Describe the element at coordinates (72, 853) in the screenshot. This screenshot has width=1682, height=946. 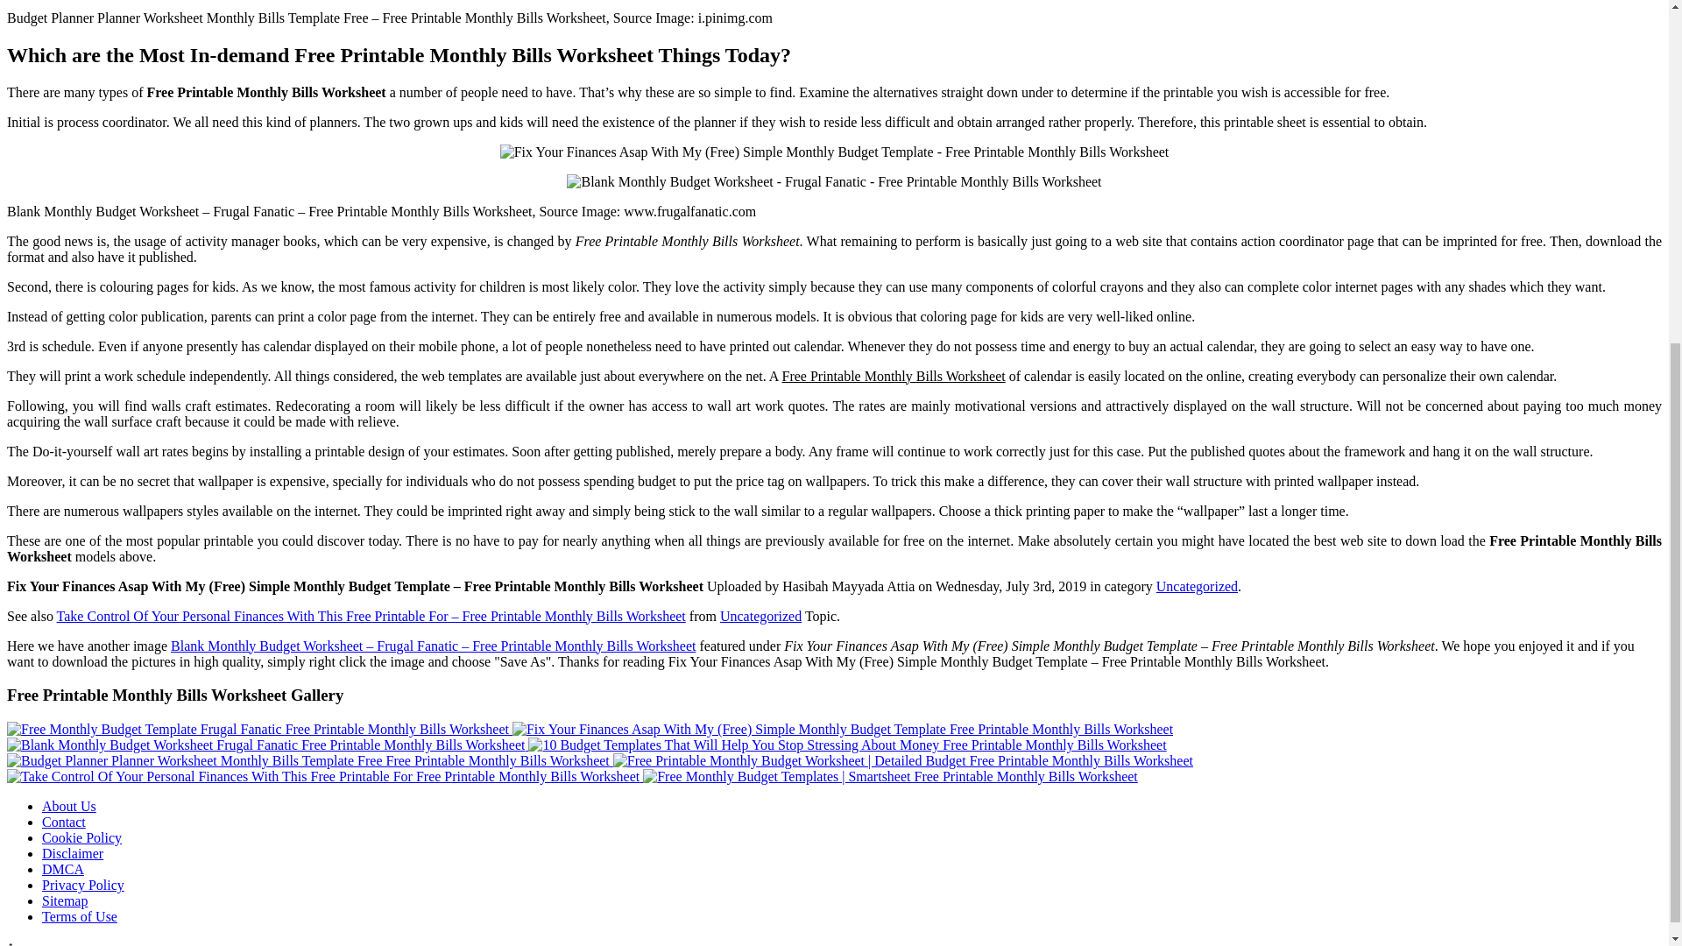
I see `Disclaimer` at that location.